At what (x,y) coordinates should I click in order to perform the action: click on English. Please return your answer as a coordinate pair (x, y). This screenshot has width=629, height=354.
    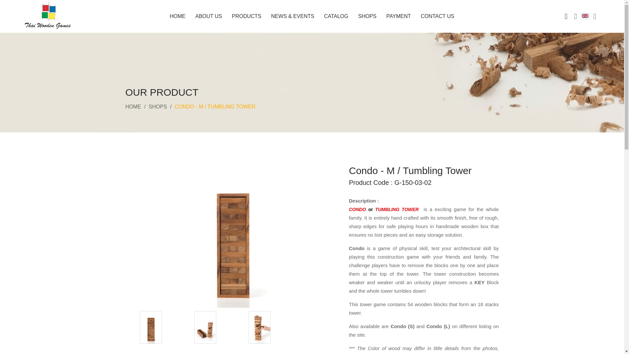
    Looking at the image, I should click on (585, 16).